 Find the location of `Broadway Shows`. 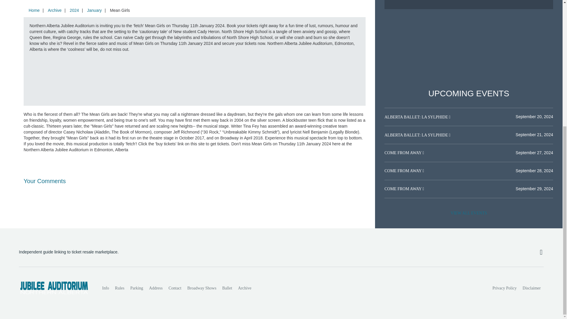

Broadway Shows is located at coordinates (201, 288).